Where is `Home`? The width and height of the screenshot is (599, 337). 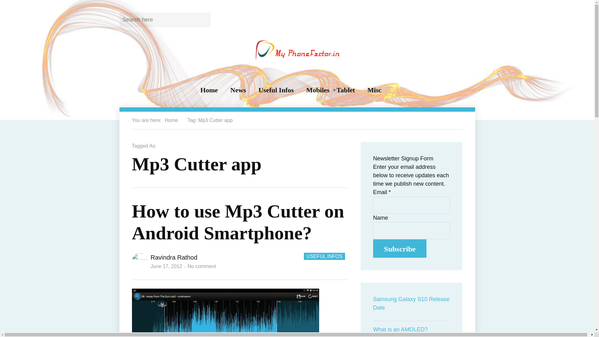 Home is located at coordinates (412, 304).